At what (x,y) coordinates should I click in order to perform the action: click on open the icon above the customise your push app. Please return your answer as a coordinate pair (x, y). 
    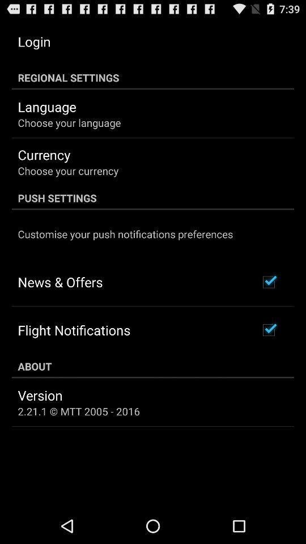
    Looking at the image, I should click on (153, 198).